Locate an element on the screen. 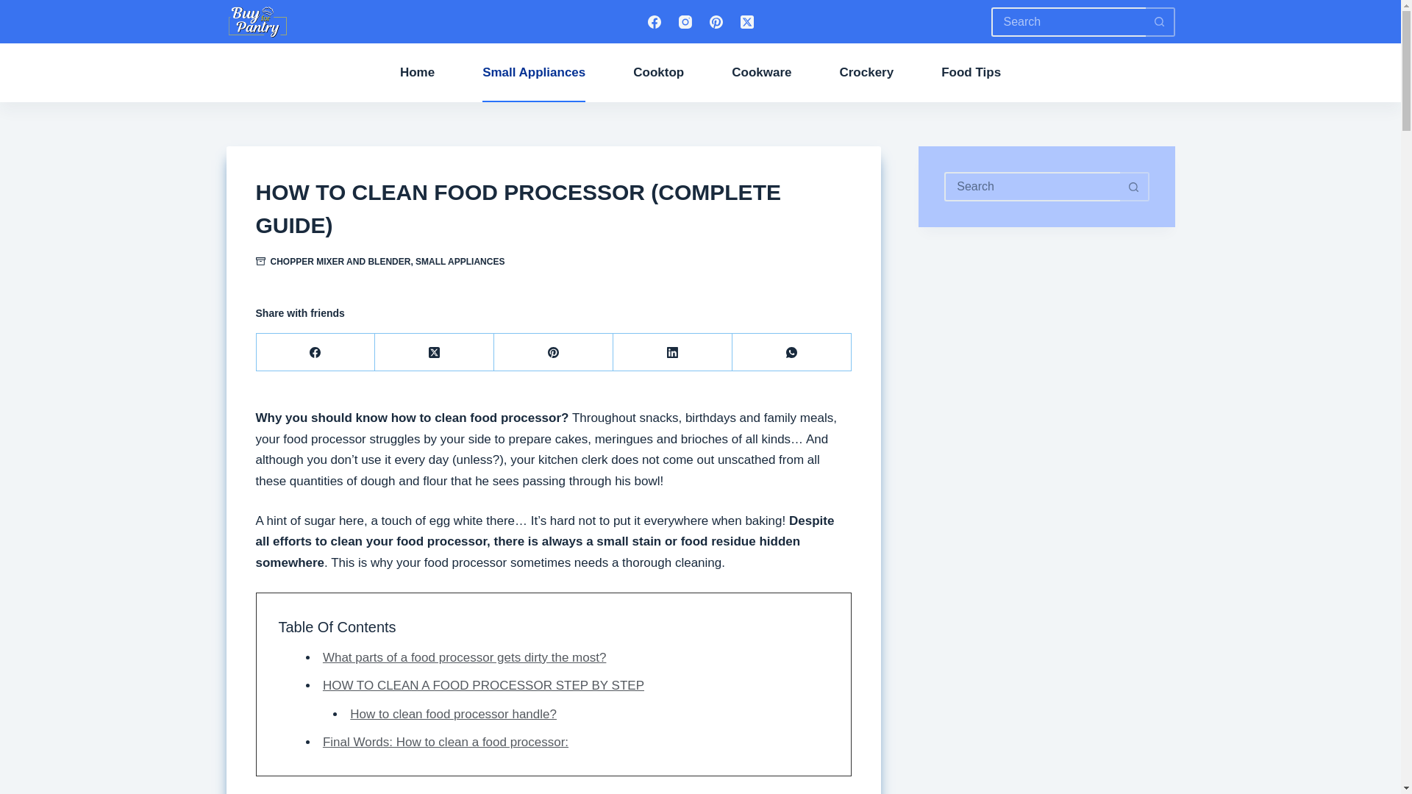  What parts of a food processor gets dirty the most? is located at coordinates (465, 657).